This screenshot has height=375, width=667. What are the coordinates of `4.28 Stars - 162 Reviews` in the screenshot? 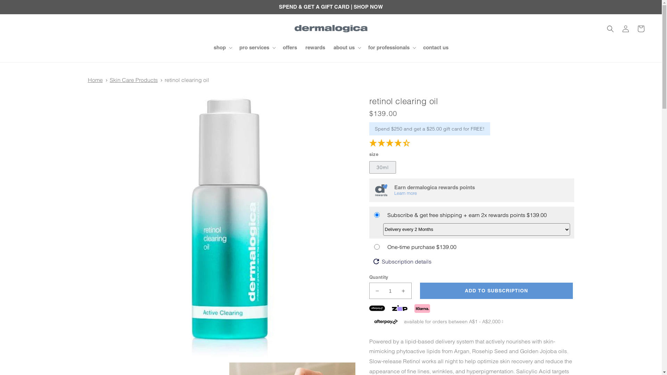 It's located at (471, 144).